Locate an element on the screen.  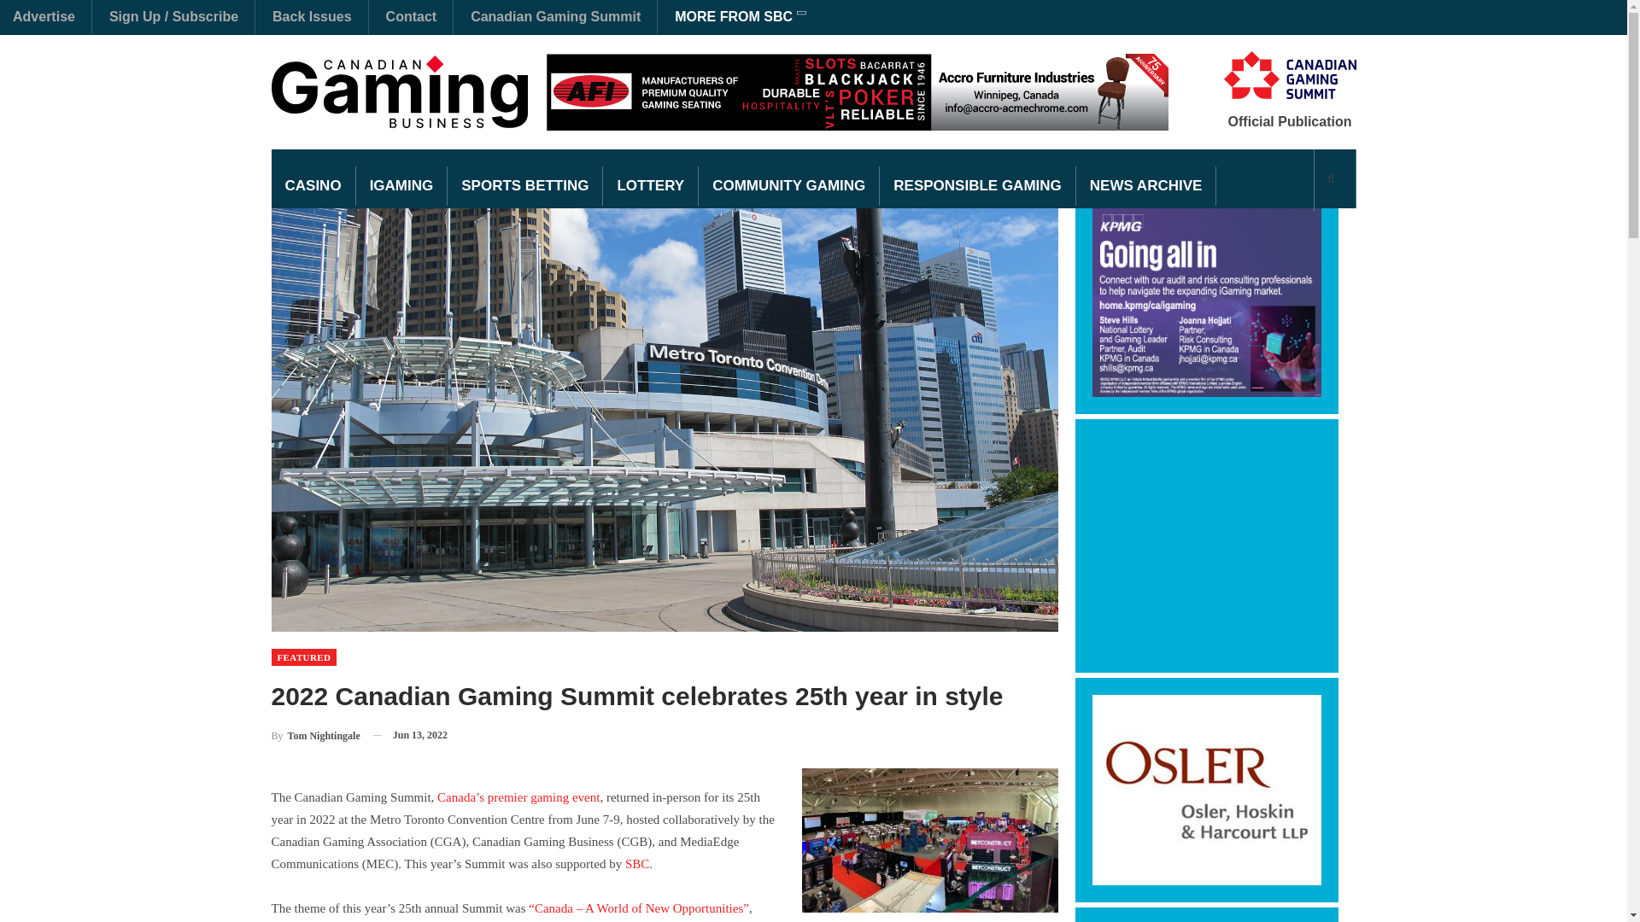
Osler is located at coordinates (1206, 790).